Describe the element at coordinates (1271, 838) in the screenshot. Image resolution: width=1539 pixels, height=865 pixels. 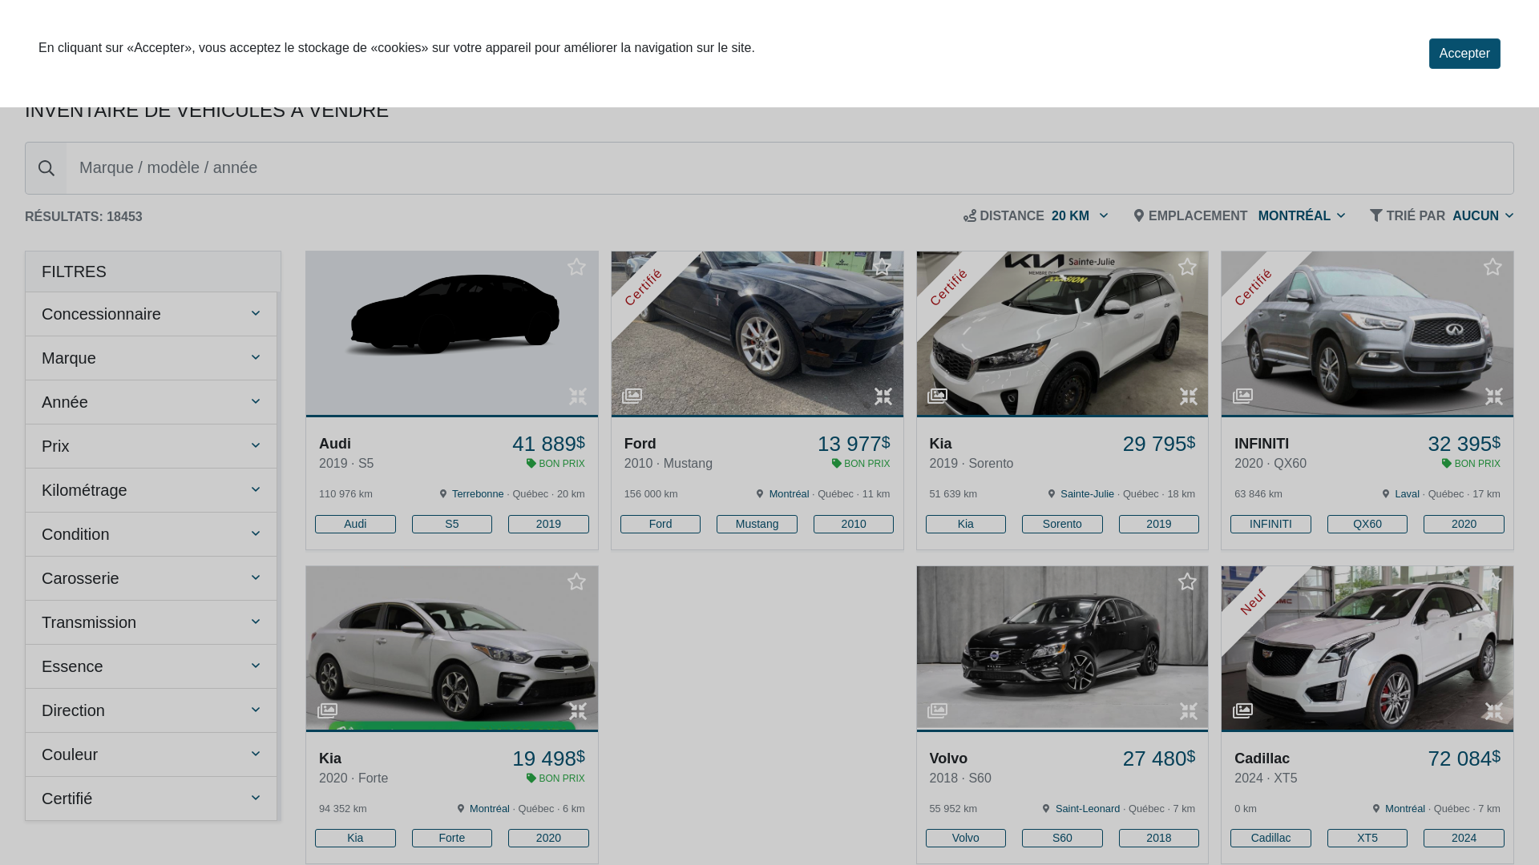
I see `Cadillac` at that location.